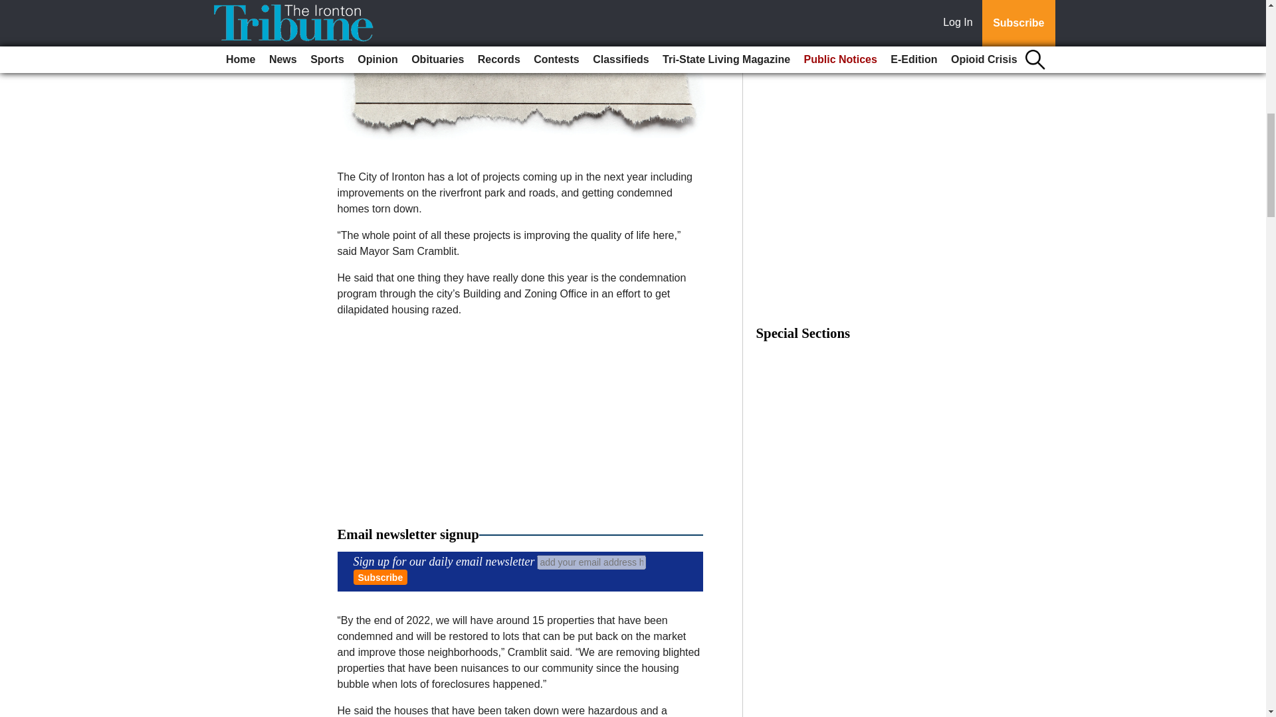 Image resolution: width=1276 pixels, height=717 pixels. Describe the element at coordinates (380, 577) in the screenshot. I see `Subscribe` at that location.